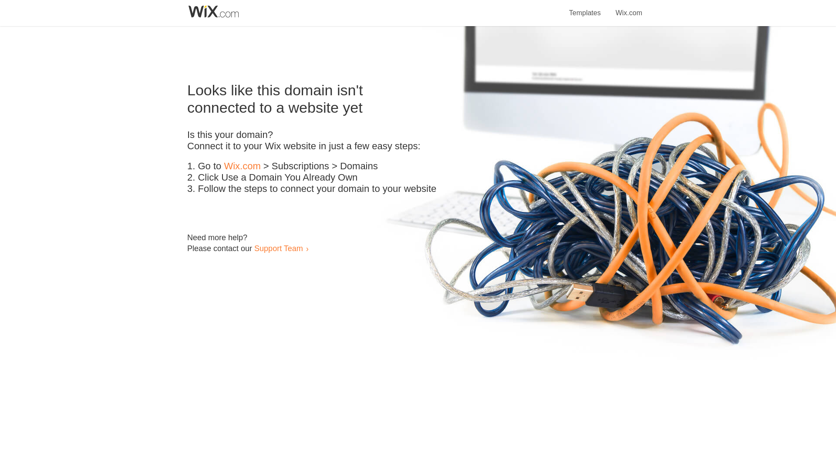 The width and height of the screenshot is (836, 470). I want to click on Templates, so click(585, 8).